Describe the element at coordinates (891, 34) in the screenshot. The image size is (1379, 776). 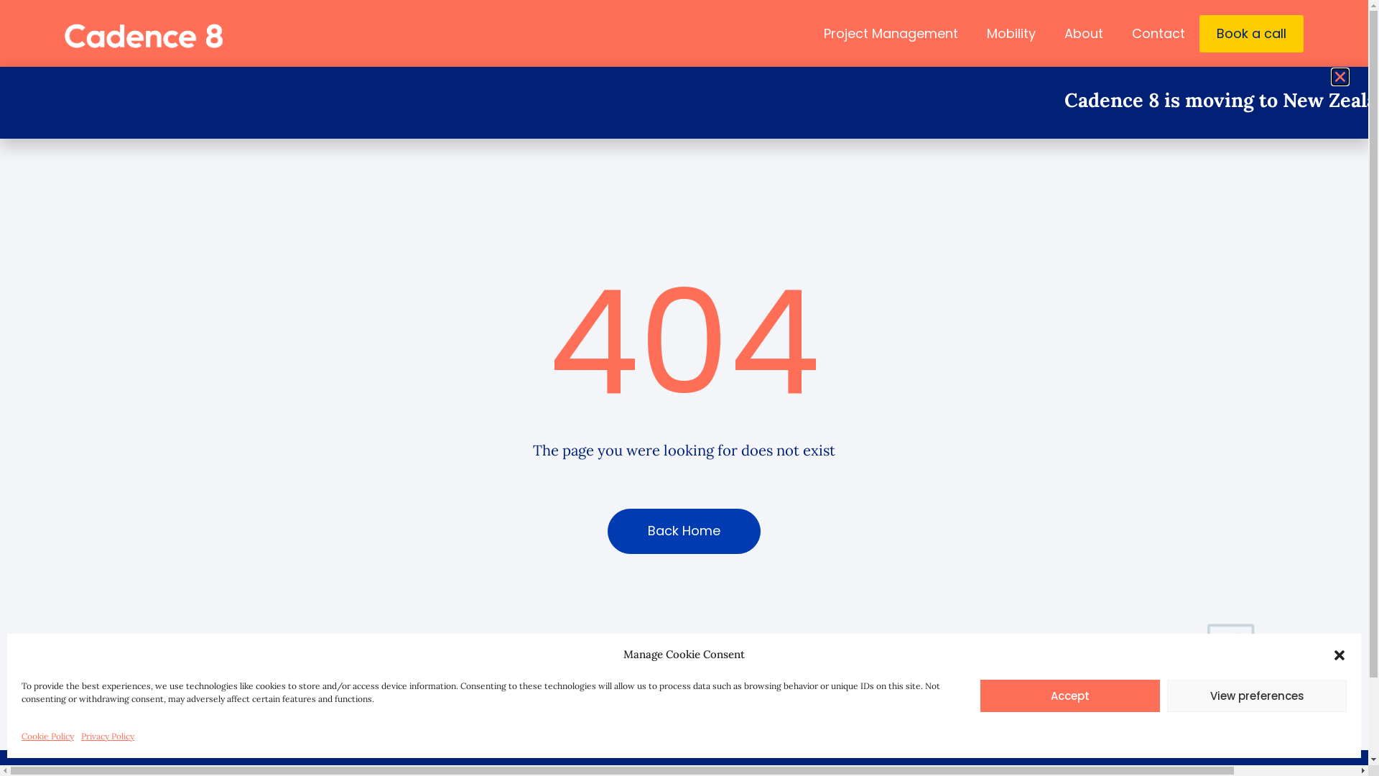
I see `Project Management` at that location.